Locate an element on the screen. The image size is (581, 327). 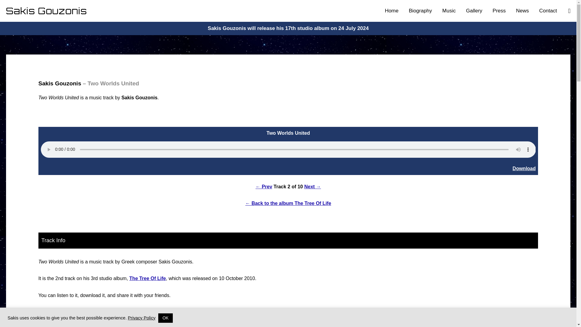
The Tree Of Life by Sakis Gouzonis is located at coordinates (288, 203).